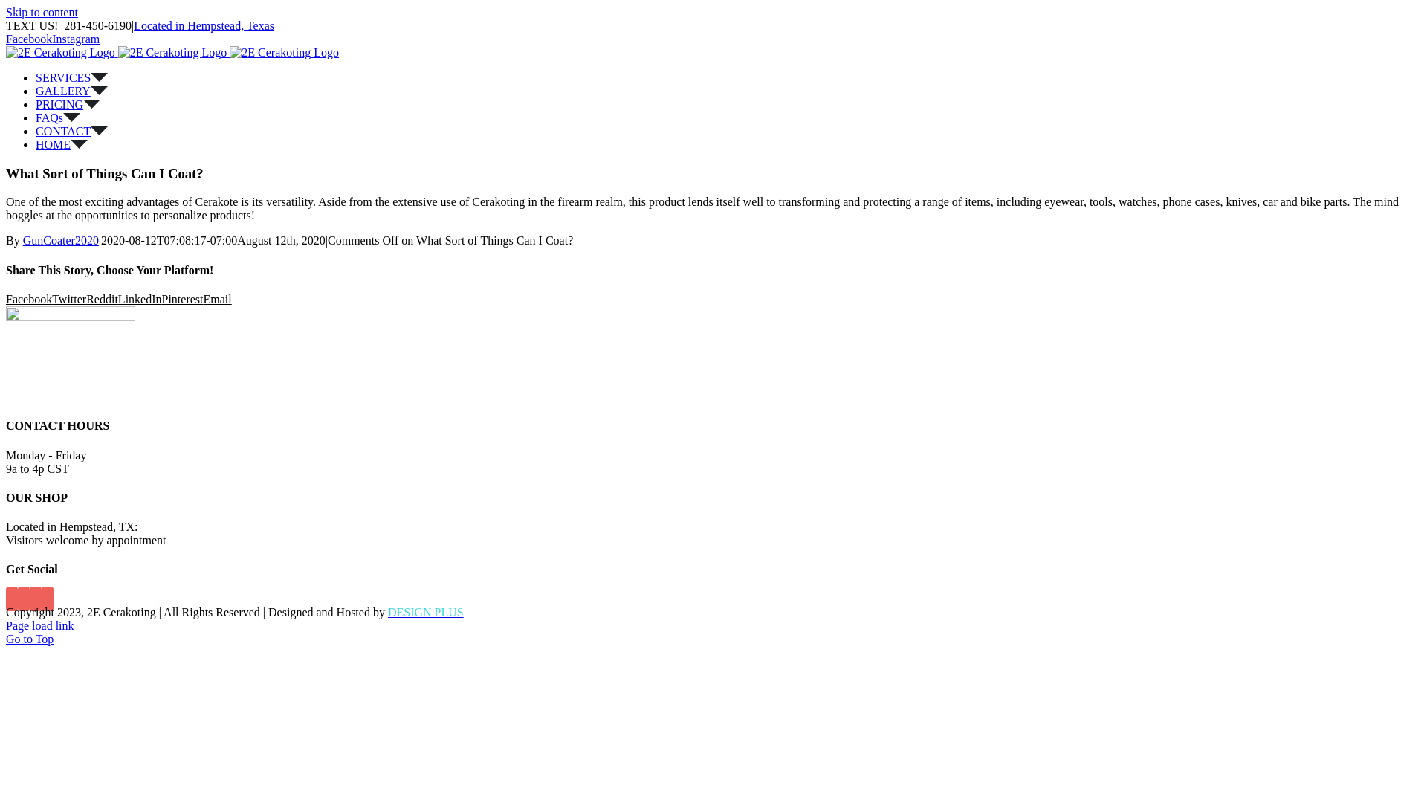  Describe the element at coordinates (204, 25) in the screenshot. I see `Located in Hempstead, Texas` at that location.